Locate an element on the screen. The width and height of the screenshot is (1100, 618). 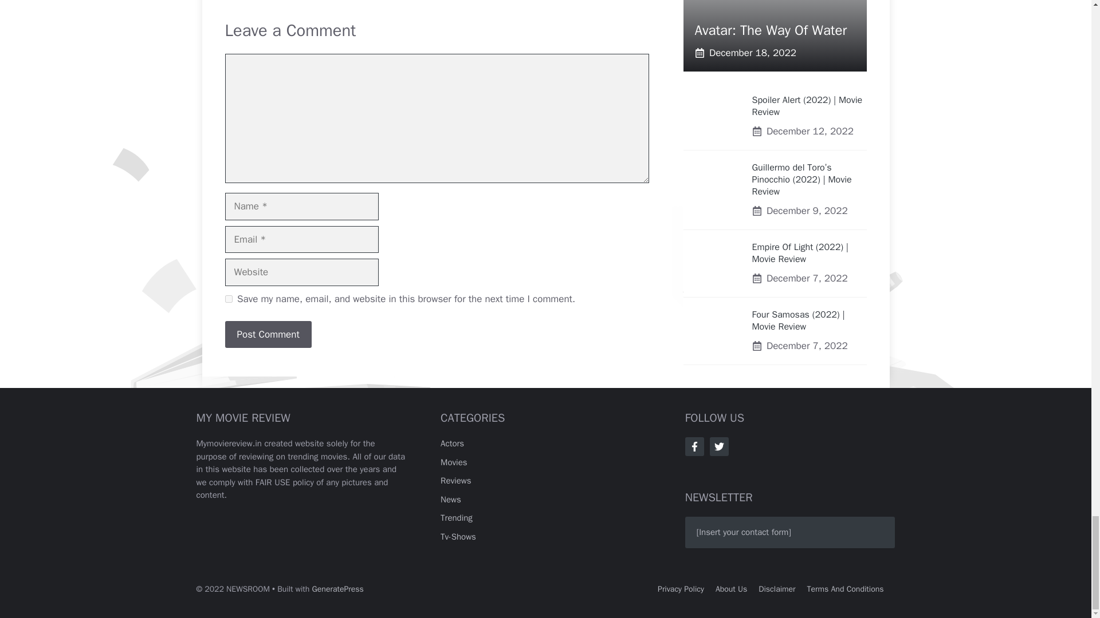
Privacy Policy is located at coordinates (681, 588).